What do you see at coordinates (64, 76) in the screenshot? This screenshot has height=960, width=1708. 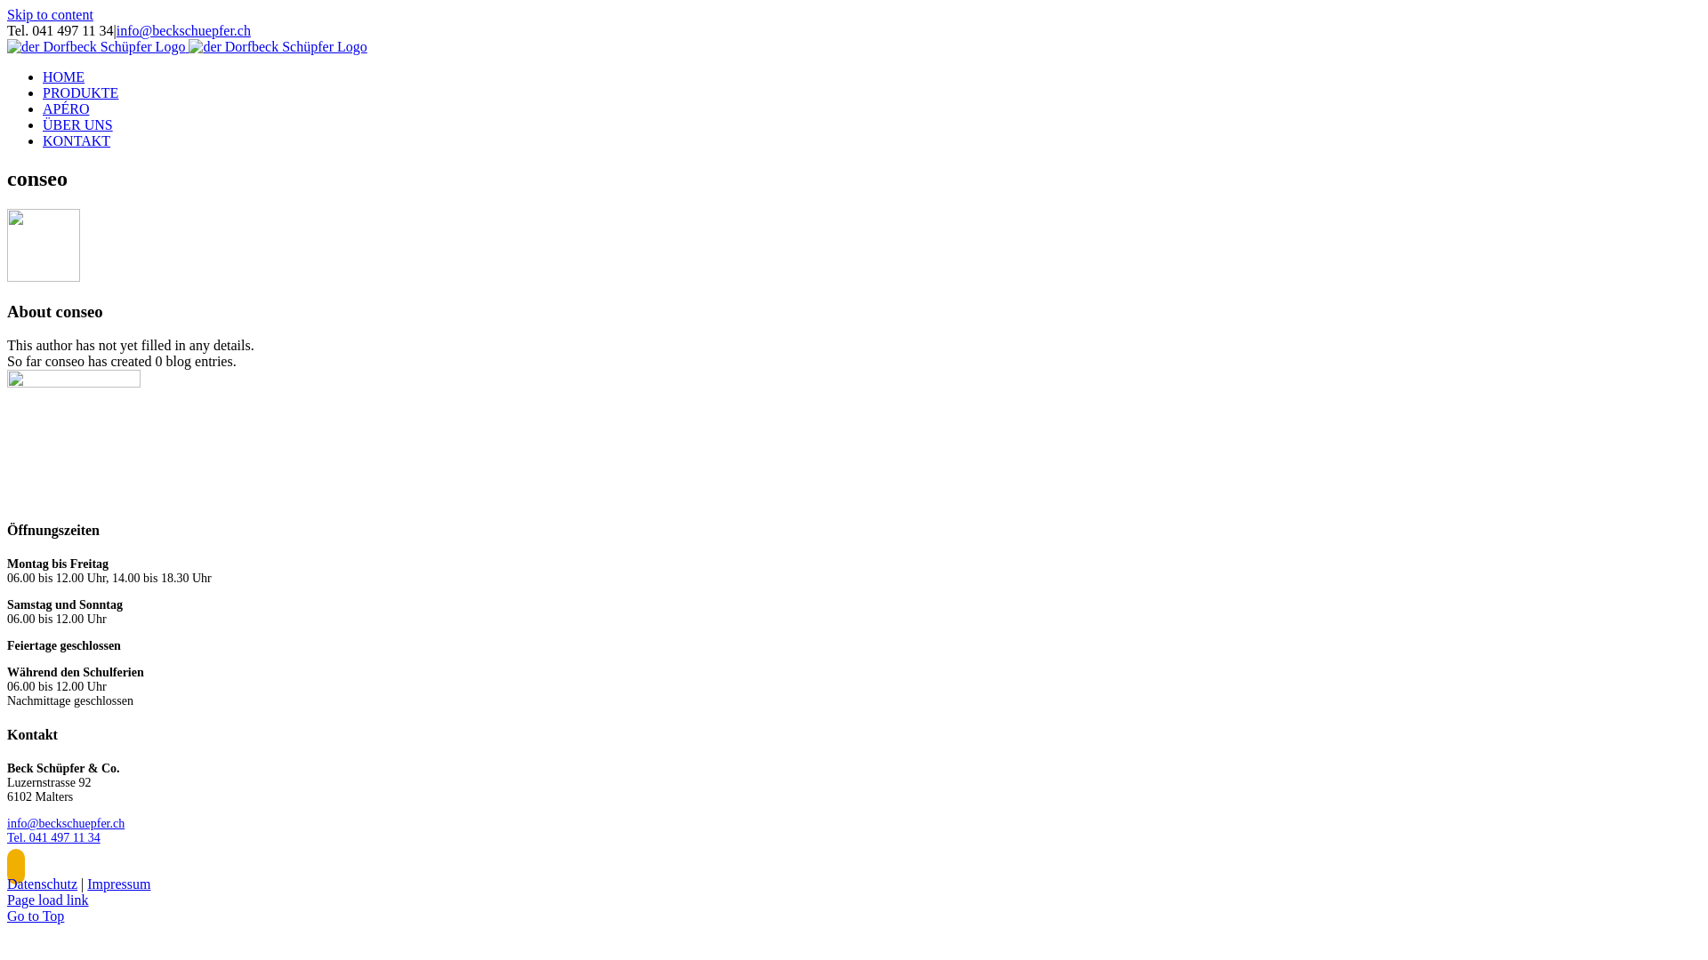 I see `HOME` at bounding box center [64, 76].